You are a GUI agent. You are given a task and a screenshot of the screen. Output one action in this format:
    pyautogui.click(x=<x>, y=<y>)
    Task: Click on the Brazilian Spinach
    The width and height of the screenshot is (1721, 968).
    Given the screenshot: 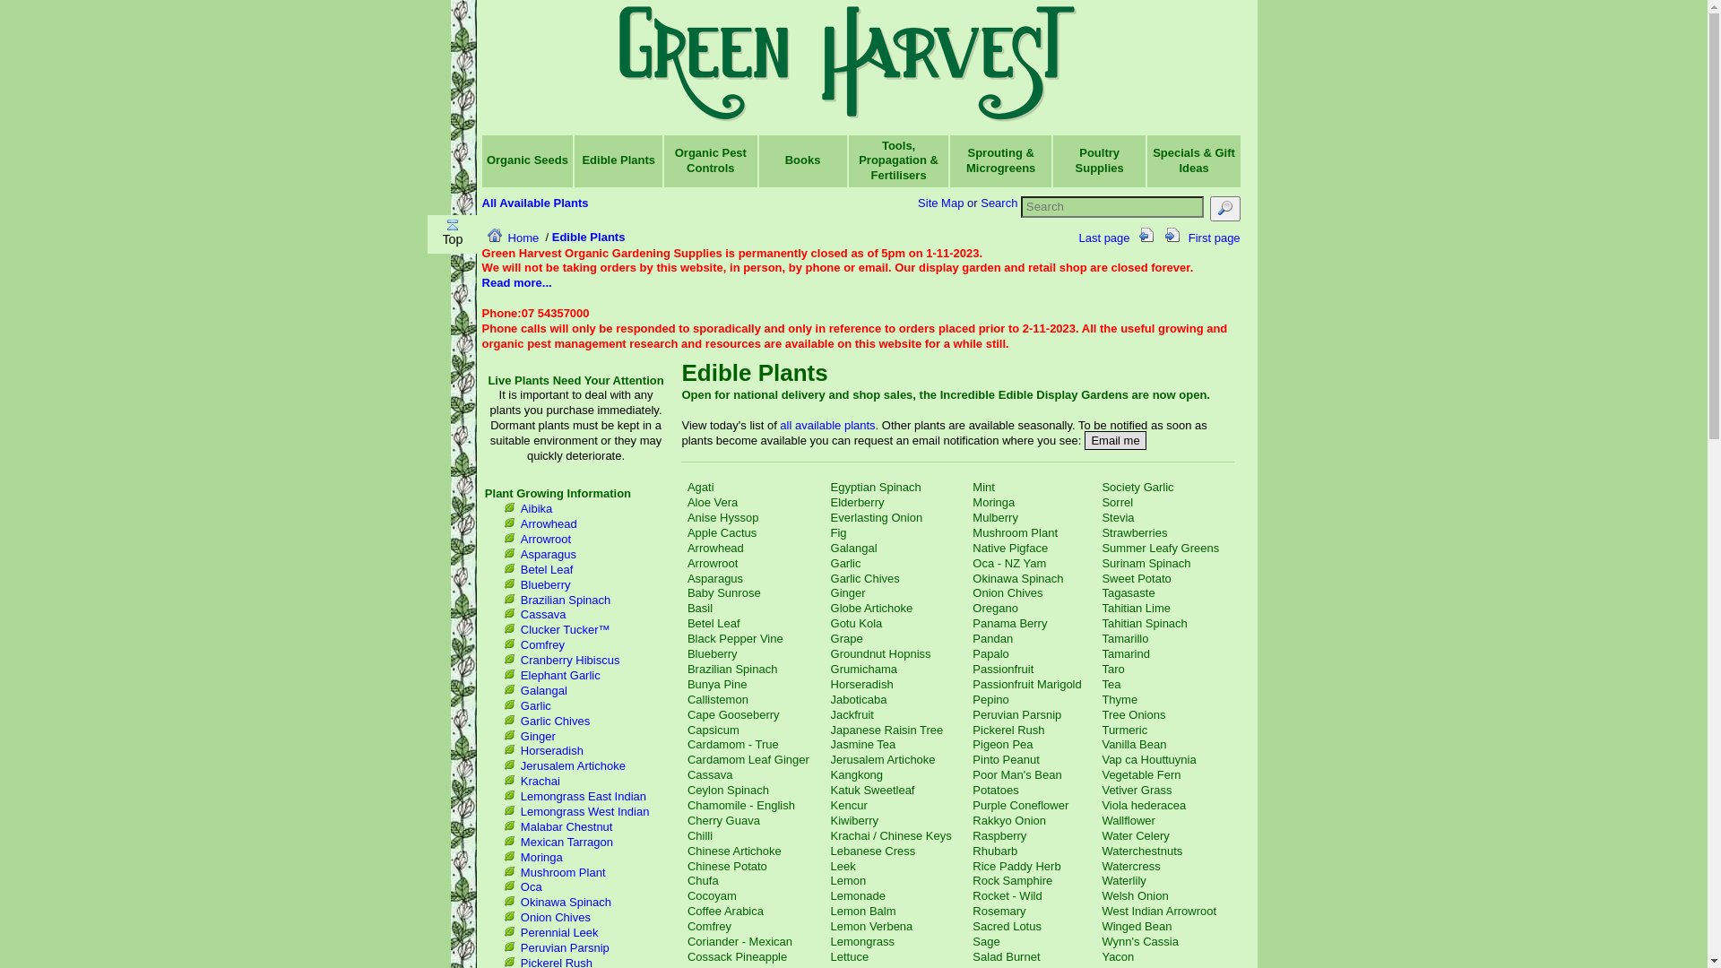 What is the action you would take?
    pyautogui.click(x=732, y=669)
    